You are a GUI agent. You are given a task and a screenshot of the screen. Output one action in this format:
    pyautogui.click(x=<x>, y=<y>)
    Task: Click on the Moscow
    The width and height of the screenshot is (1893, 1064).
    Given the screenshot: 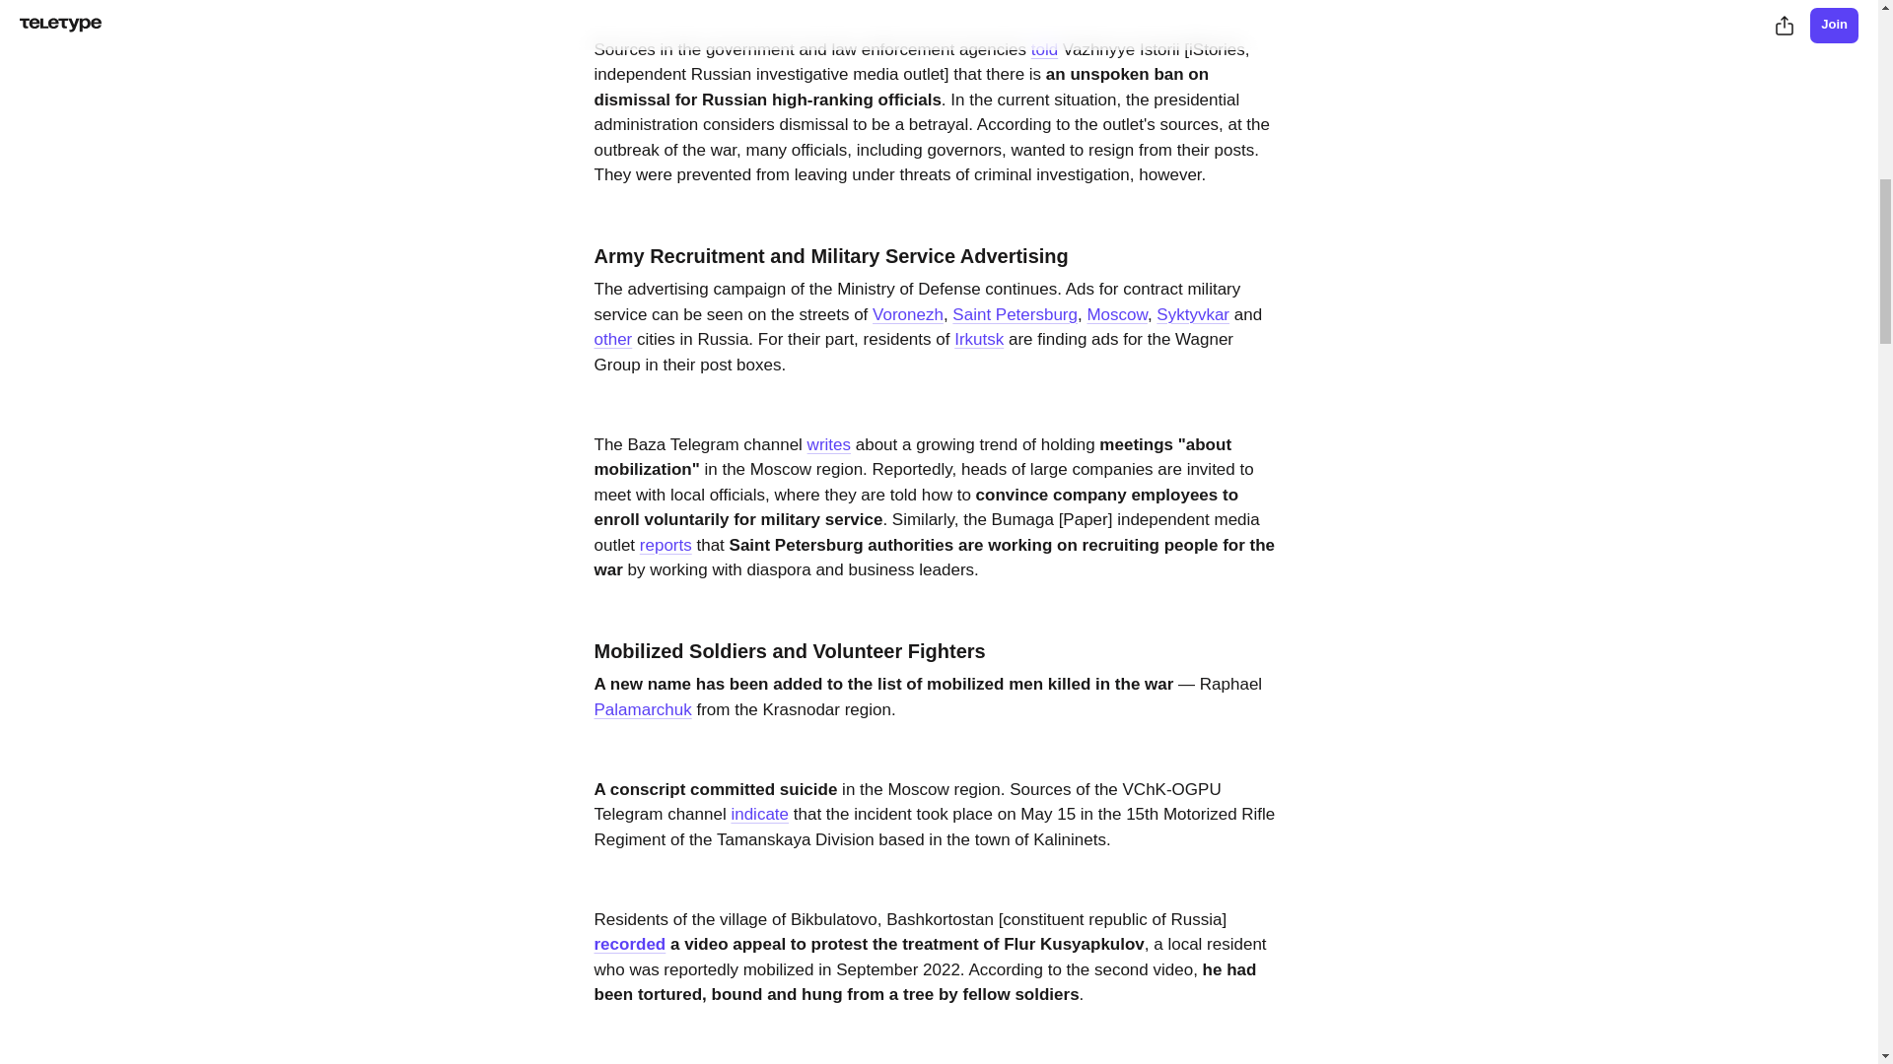 What is the action you would take?
    pyautogui.click(x=1116, y=314)
    